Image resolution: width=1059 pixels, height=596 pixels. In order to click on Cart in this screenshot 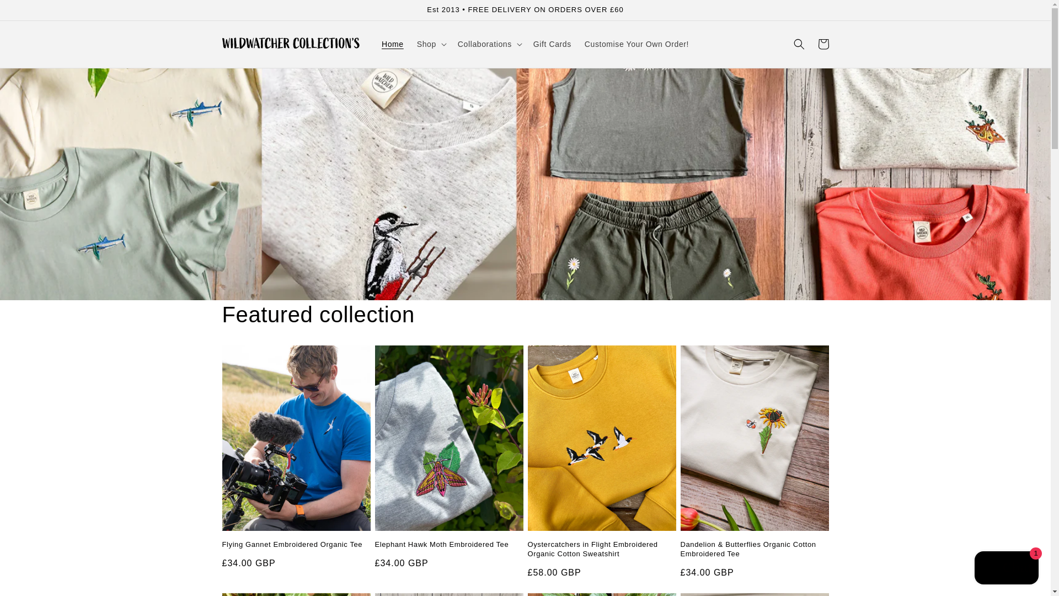, I will do `click(823, 44)`.